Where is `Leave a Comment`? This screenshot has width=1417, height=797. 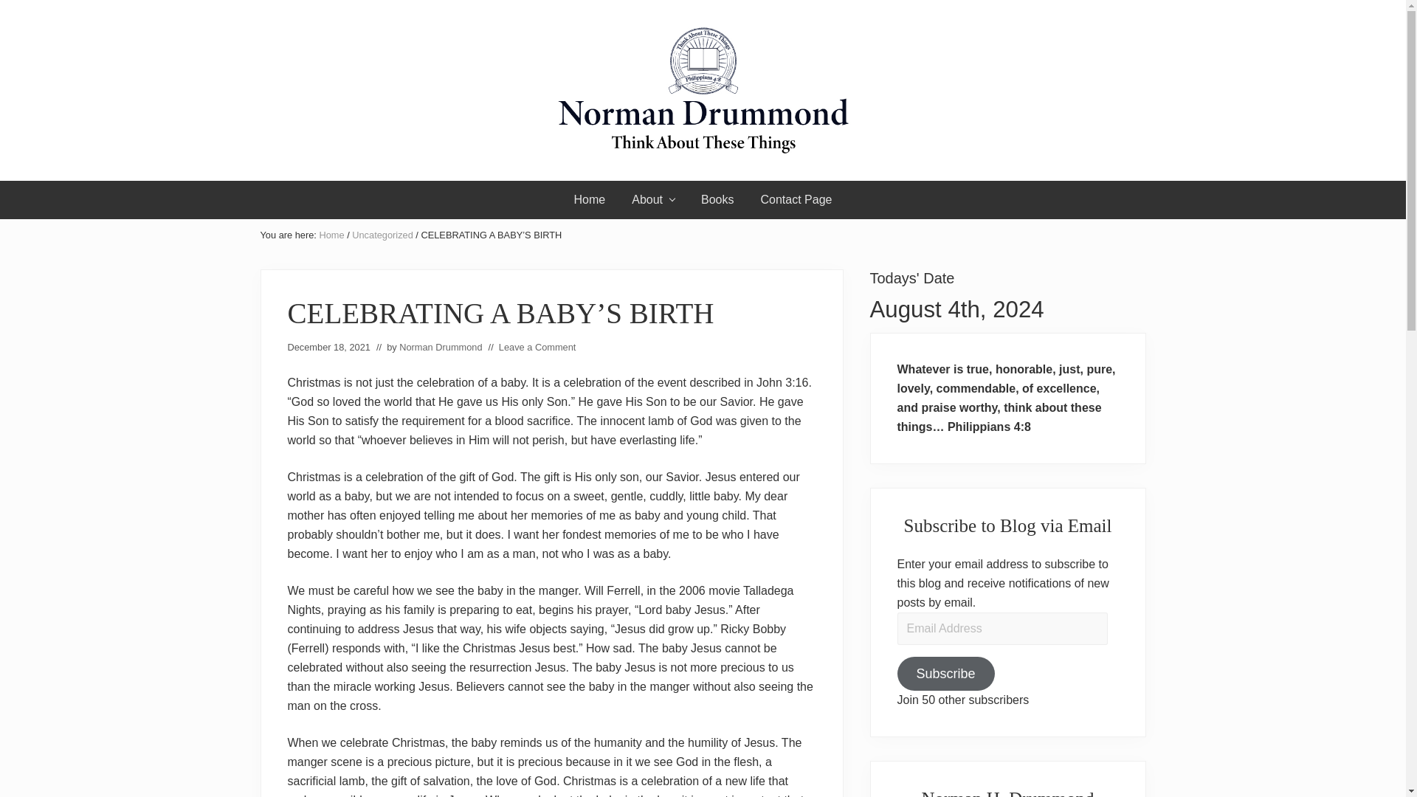
Leave a Comment is located at coordinates (537, 347).